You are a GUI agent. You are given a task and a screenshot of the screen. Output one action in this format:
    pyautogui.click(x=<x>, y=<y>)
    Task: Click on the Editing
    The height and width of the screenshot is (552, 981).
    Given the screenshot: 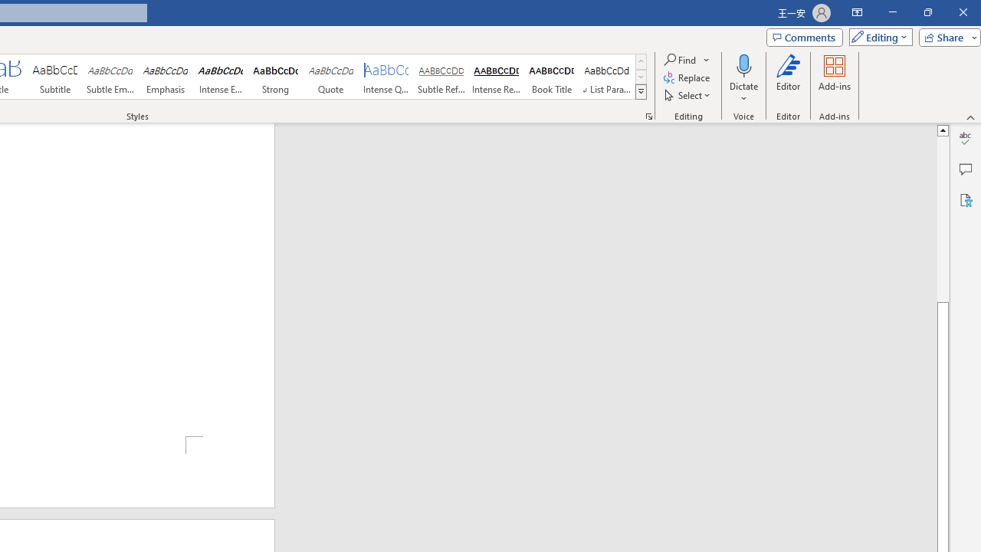 What is the action you would take?
    pyautogui.click(x=877, y=37)
    